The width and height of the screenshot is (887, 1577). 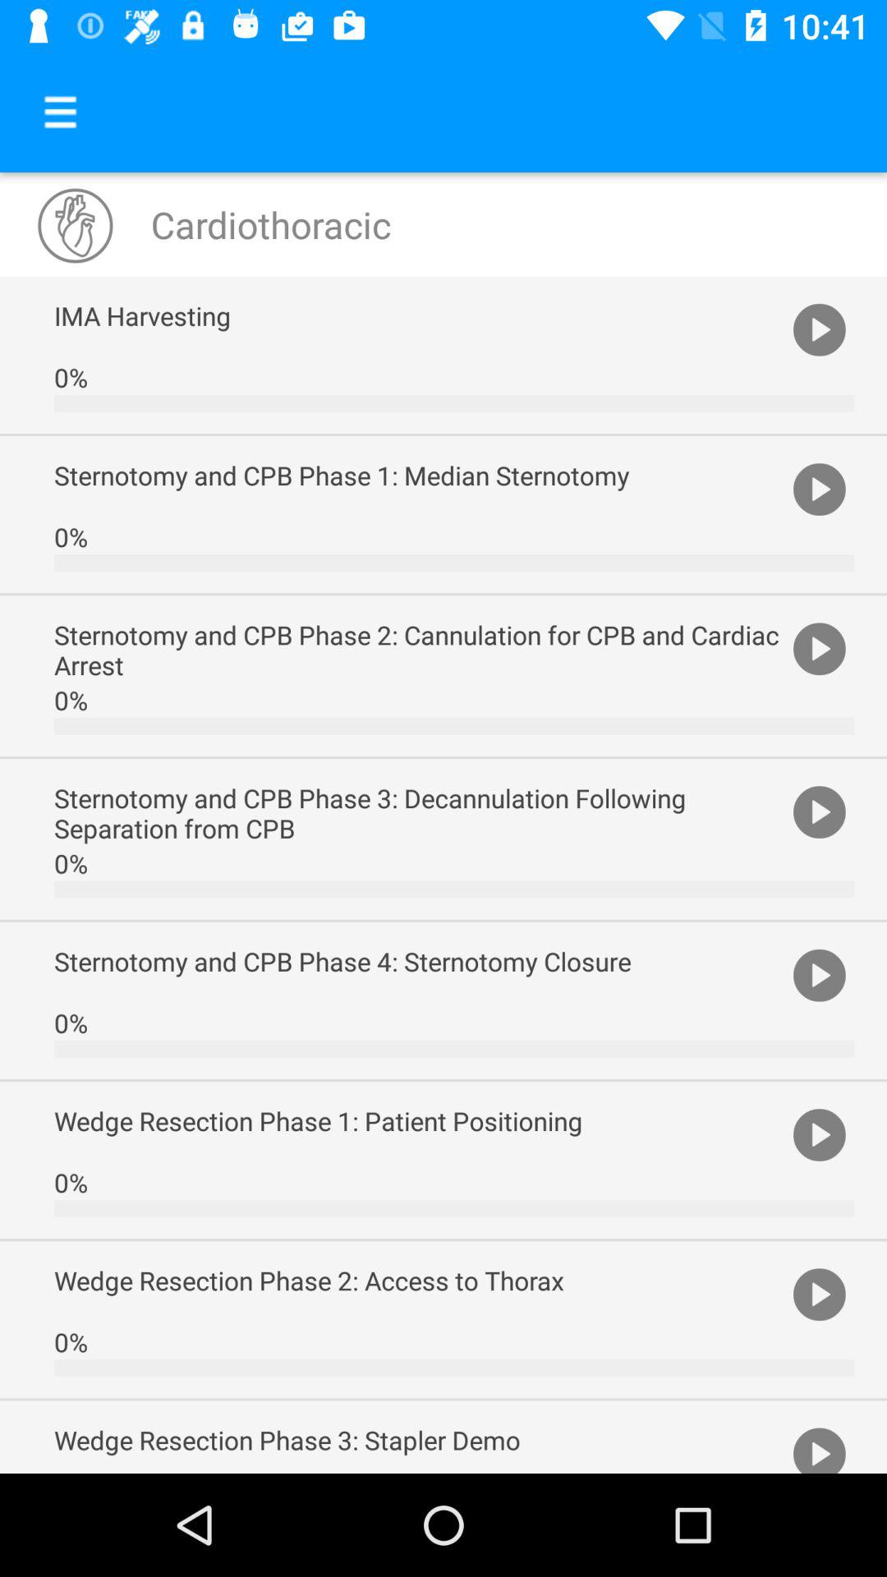 I want to click on select the item to the right of the sternotomy and cpb, so click(x=820, y=974).